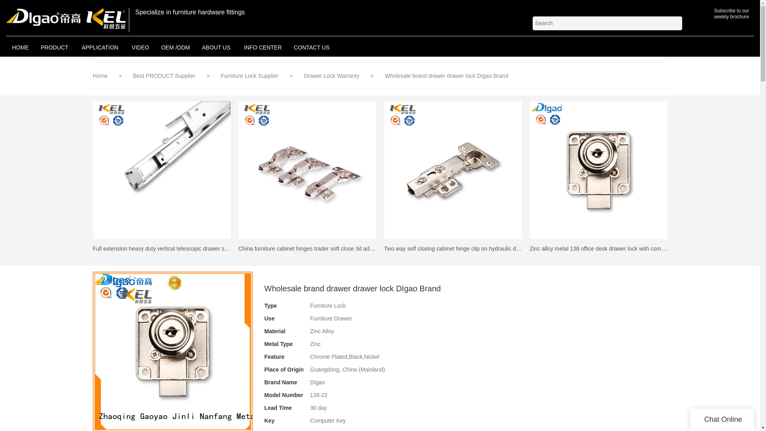 The width and height of the screenshot is (766, 431). I want to click on HOME, so click(20, 47).